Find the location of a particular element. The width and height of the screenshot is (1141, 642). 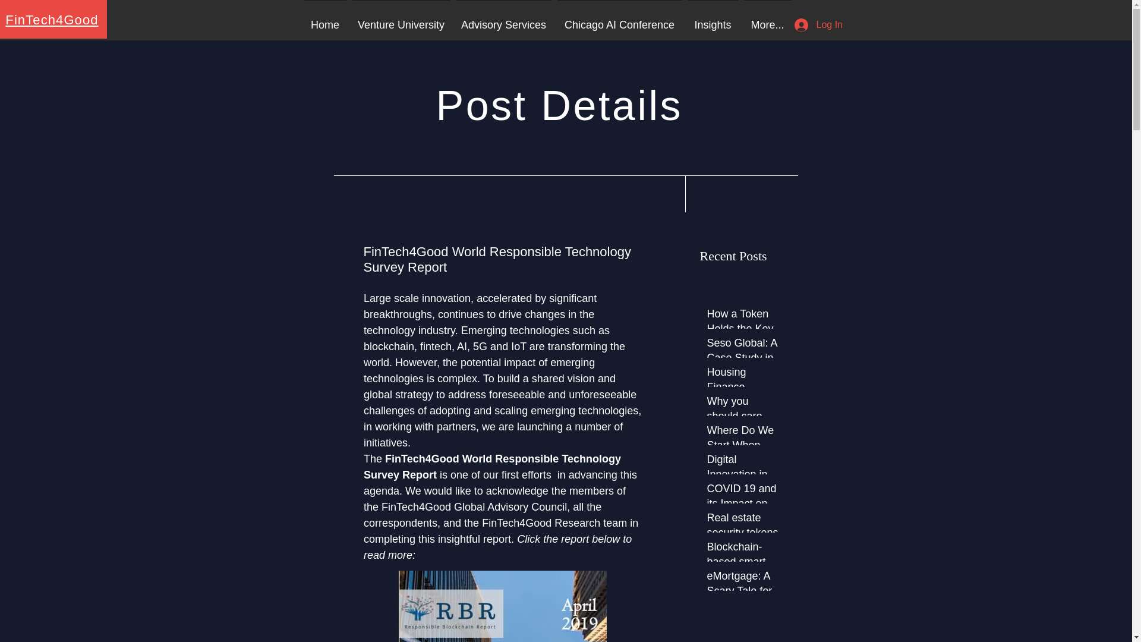

FinTech4Good is located at coordinates (52, 20).